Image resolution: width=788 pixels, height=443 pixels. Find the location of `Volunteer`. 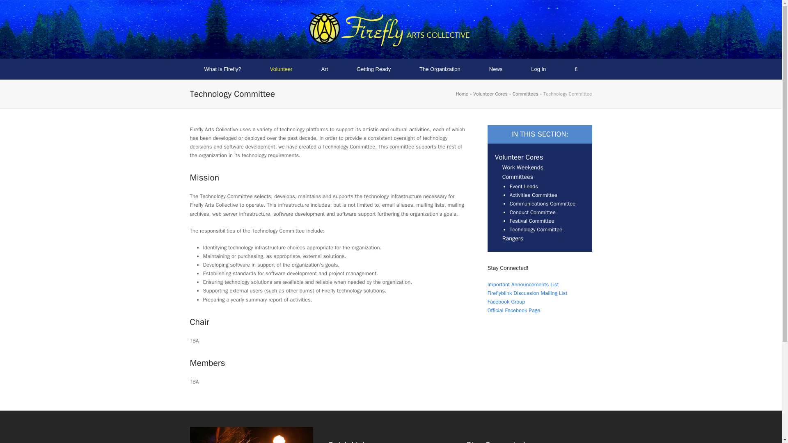

Volunteer is located at coordinates (281, 69).